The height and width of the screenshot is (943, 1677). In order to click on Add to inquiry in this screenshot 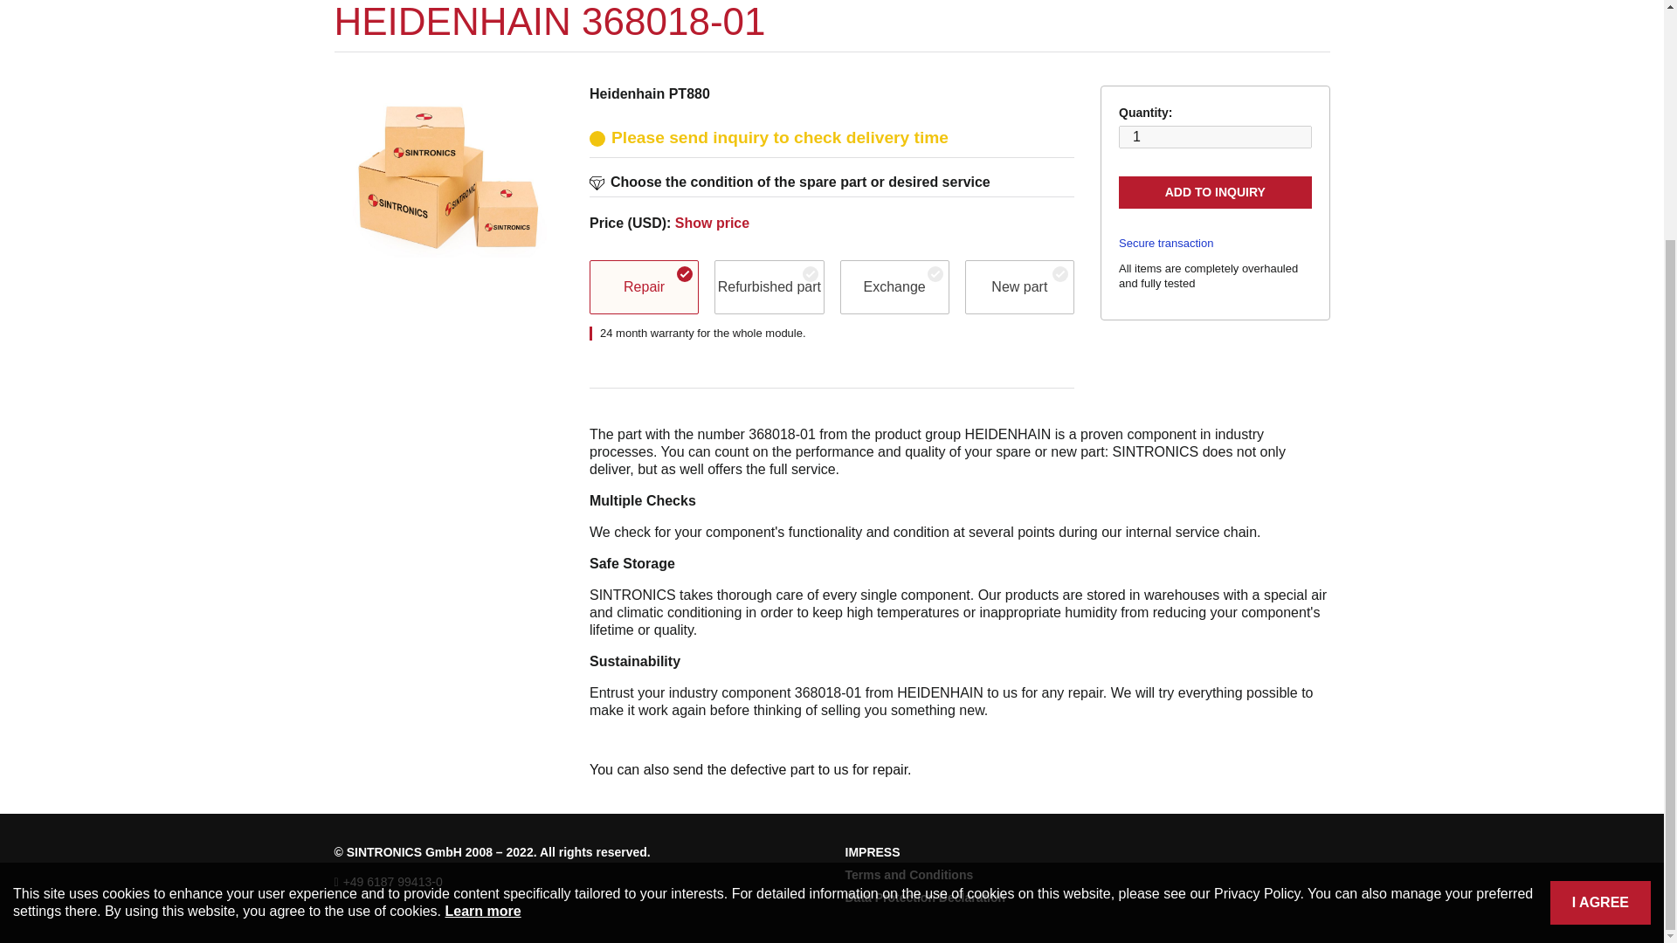, I will do `click(1214, 192)`.